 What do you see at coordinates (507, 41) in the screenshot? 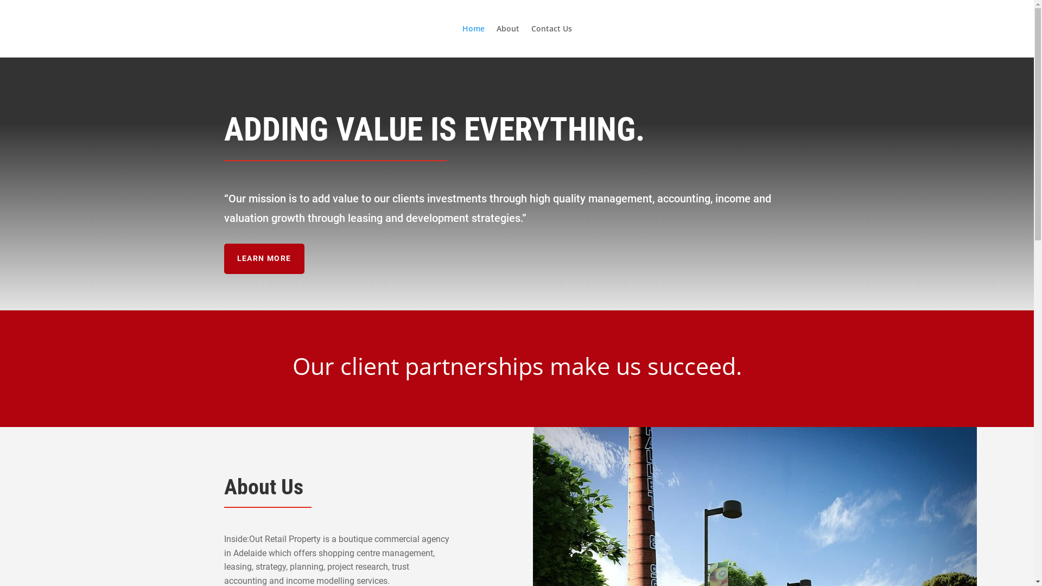
I see `About` at bounding box center [507, 41].